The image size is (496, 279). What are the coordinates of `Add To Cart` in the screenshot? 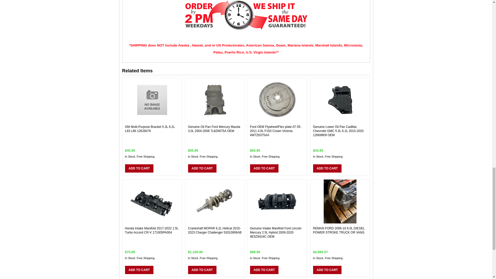 It's located at (327, 270).